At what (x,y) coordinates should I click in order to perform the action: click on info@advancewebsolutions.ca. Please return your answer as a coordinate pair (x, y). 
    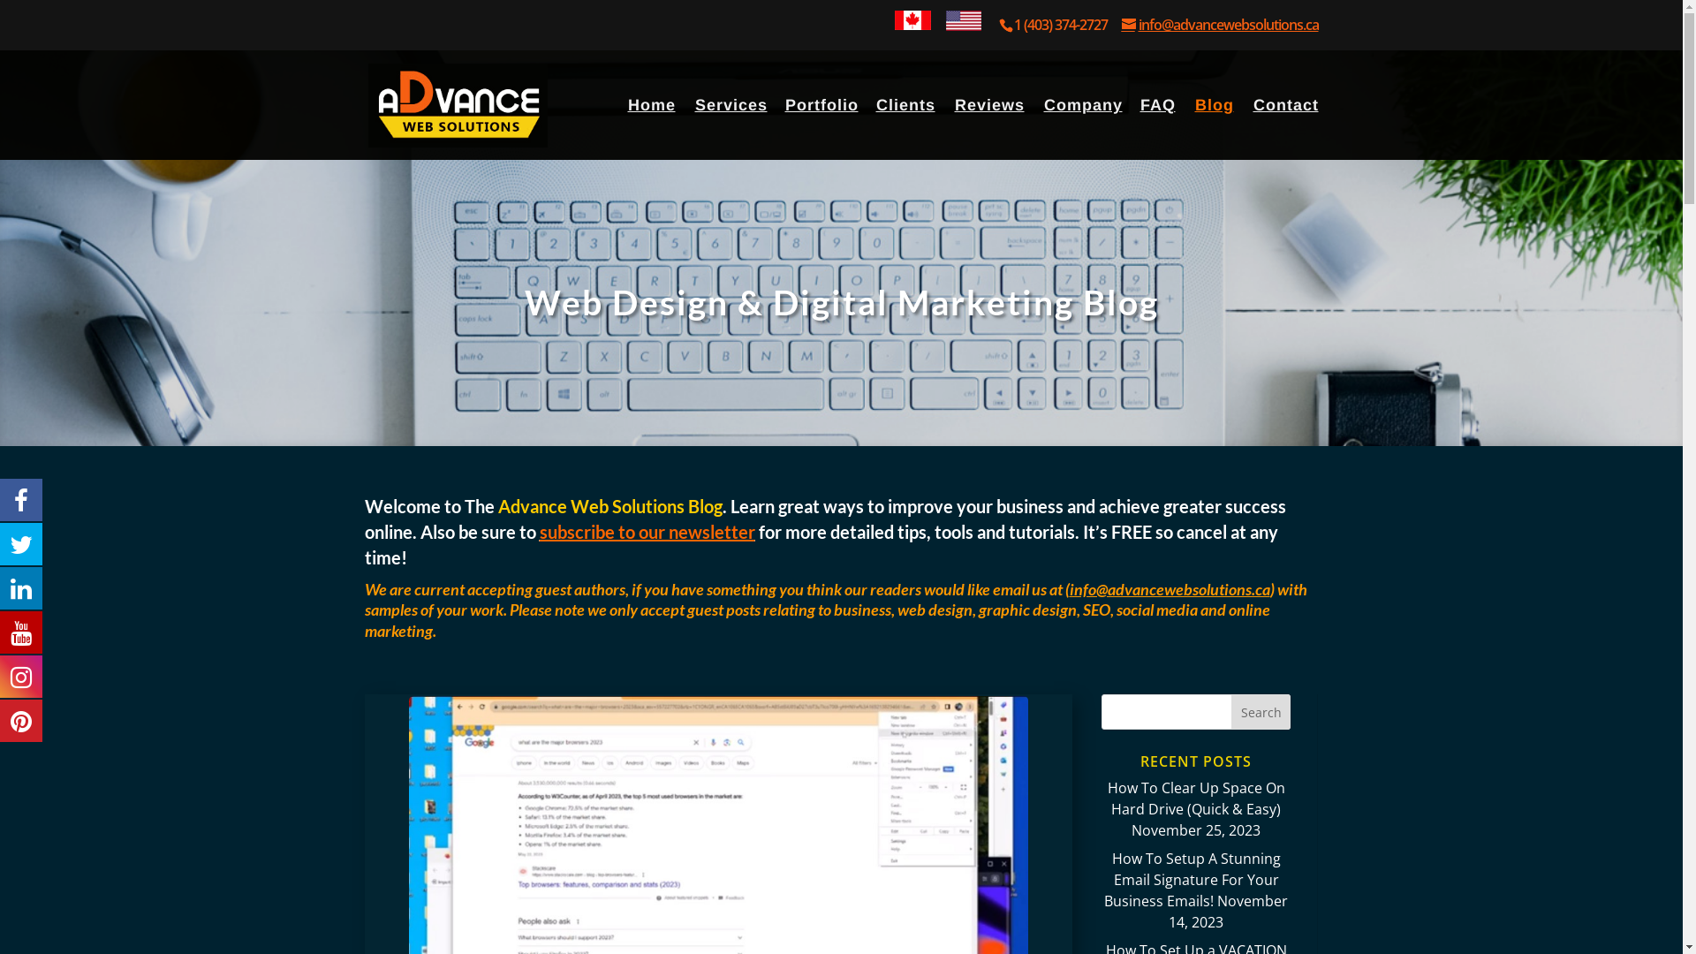
    Looking at the image, I should click on (1221, 25).